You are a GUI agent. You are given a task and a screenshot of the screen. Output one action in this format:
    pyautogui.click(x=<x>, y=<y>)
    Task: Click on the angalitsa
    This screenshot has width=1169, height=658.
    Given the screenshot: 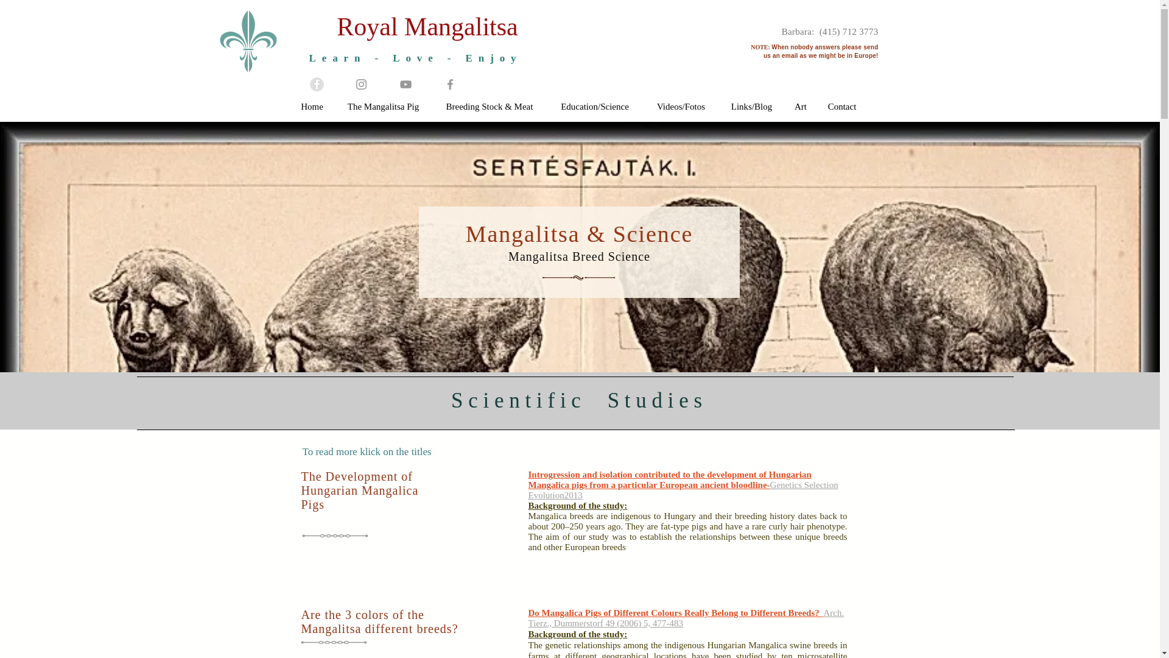 What is the action you would take?
    pyautogui.click(x=472, y=26)
    